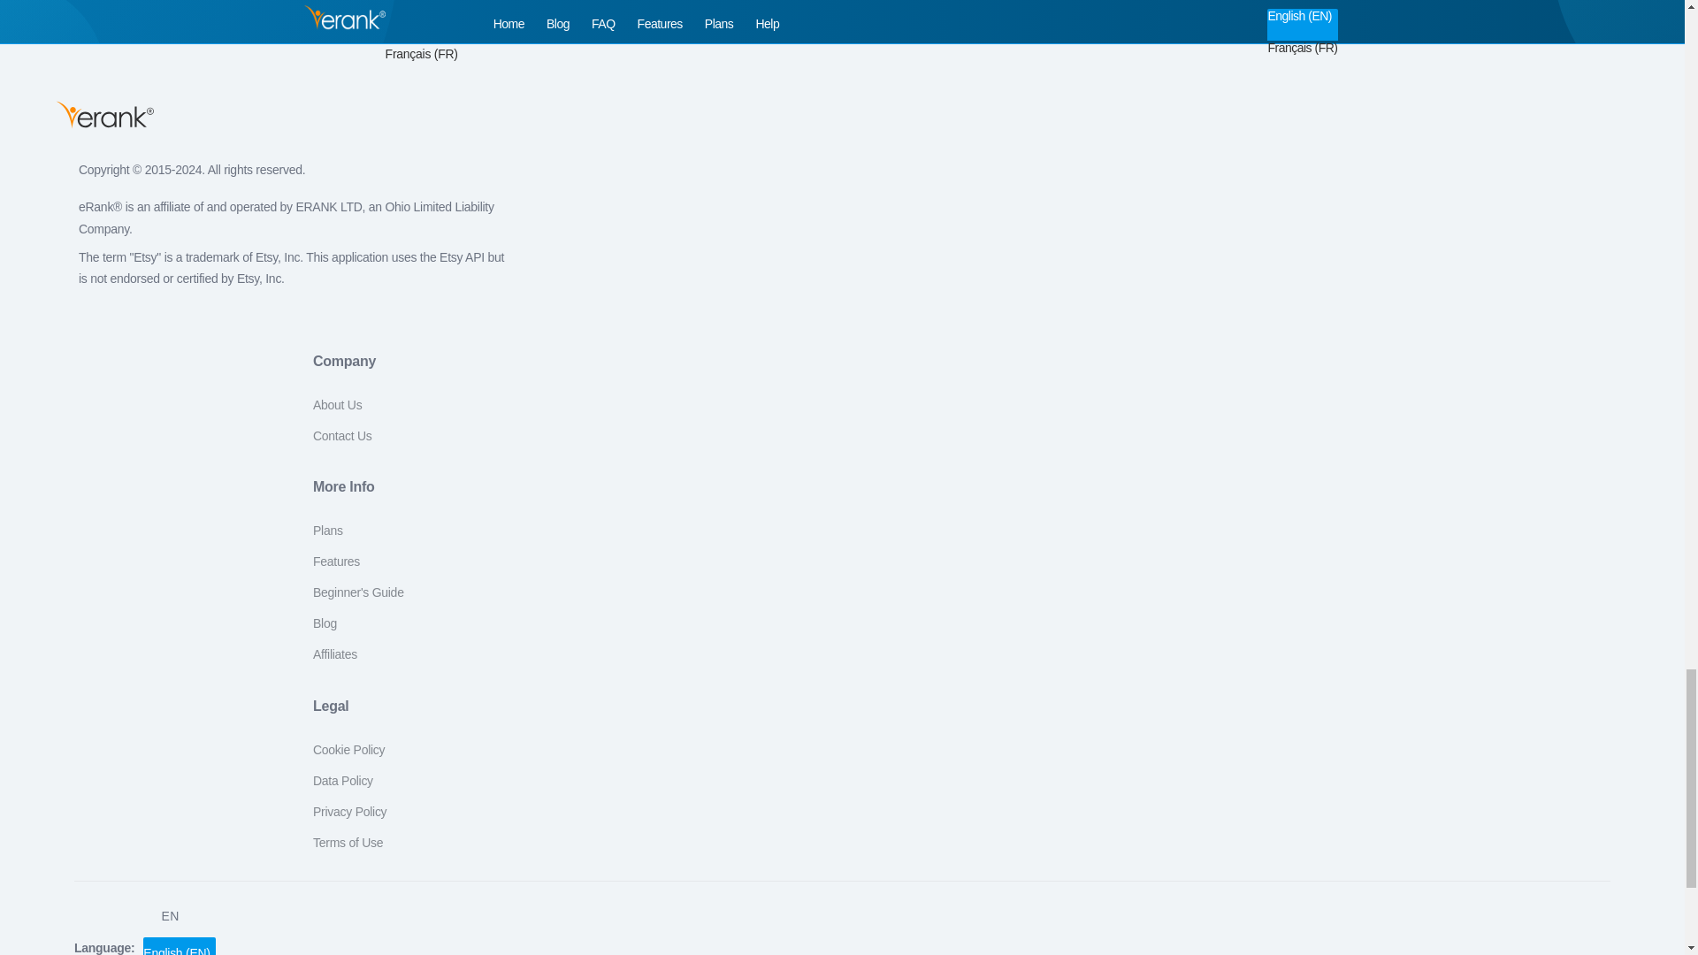 The width and height of the screenshot is (1698, 955). Describe the element at coordinates (341, 435) in the screenshot. I see `Contact Us` at that location.